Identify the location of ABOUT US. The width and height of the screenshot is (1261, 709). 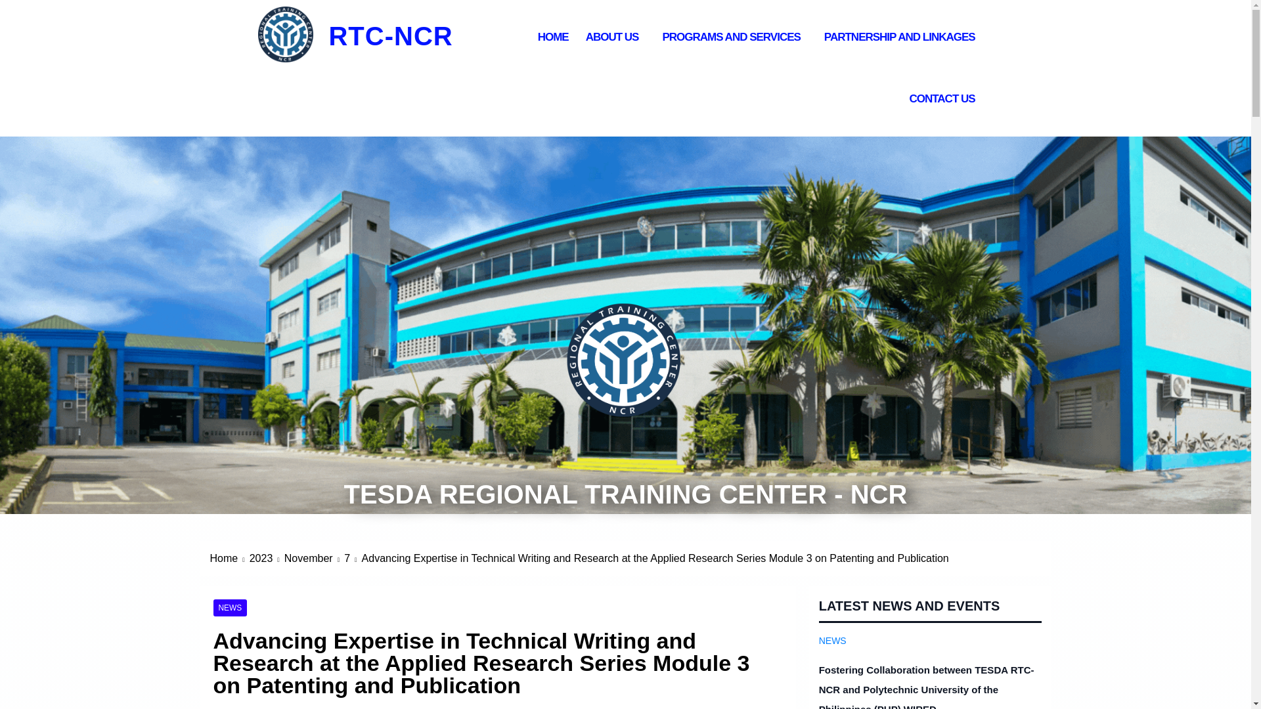
(616, 37).